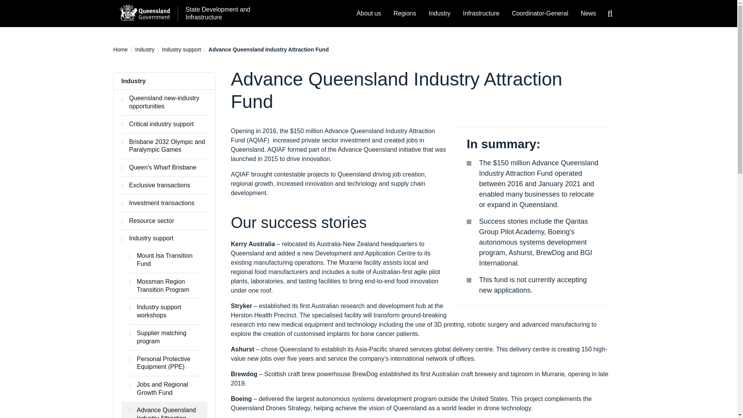  What do you see at coordinates (540, 14) in the screenshot?
I see `Coordinator-General` at bounding box center [540, 14].